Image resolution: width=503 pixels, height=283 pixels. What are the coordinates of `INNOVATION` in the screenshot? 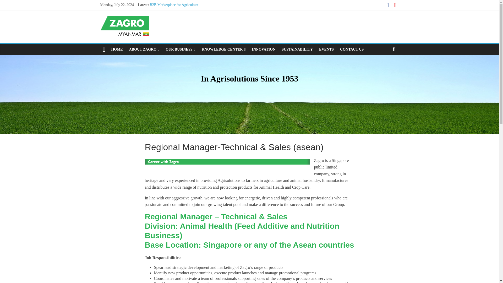 It's located at (264, 49).